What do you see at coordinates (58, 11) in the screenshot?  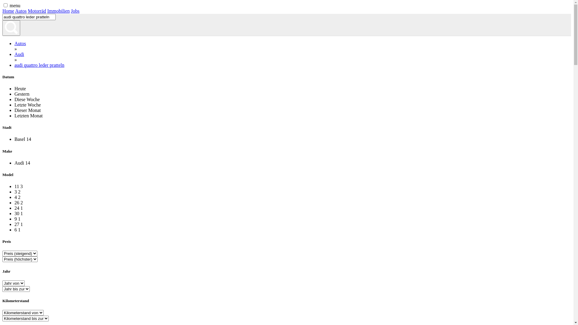 I see `Immobilien` at bounding box center [58, 11].